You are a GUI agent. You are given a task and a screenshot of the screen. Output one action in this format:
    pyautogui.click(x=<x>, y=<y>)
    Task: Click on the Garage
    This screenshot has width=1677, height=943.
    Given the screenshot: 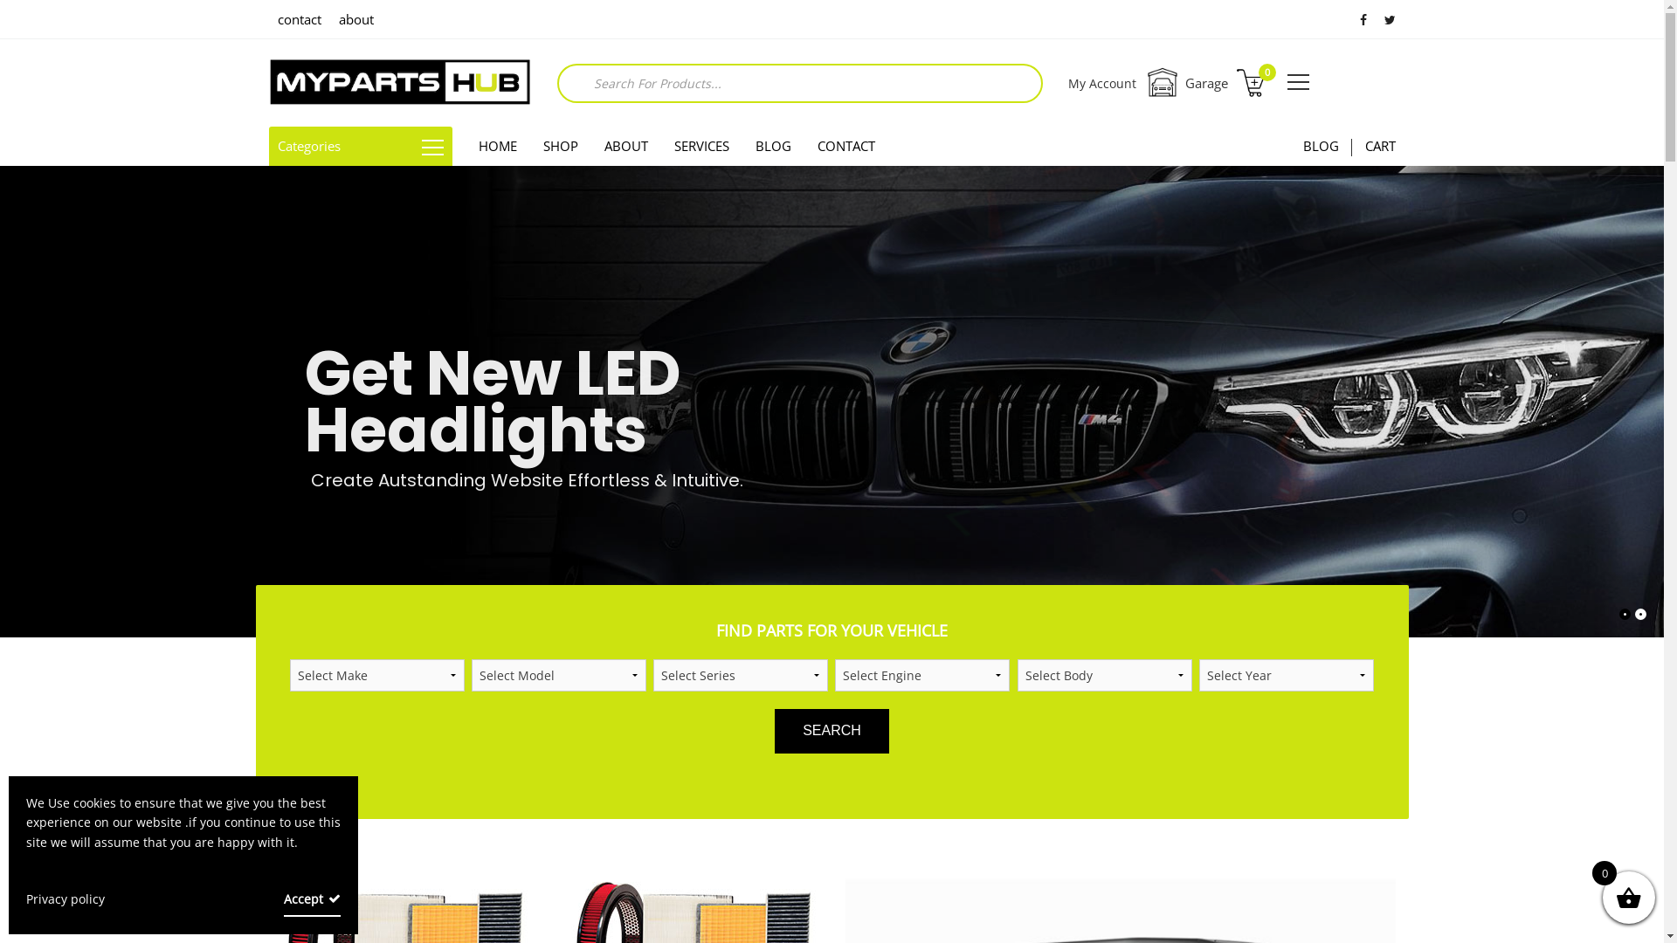 What is the action you would take?
    pyautogui.click(x=1186, y=83)
    